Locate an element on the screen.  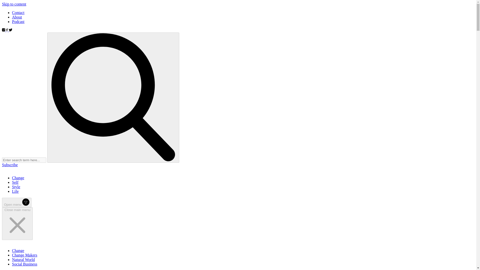
Change is located at coordinates (18, 178).